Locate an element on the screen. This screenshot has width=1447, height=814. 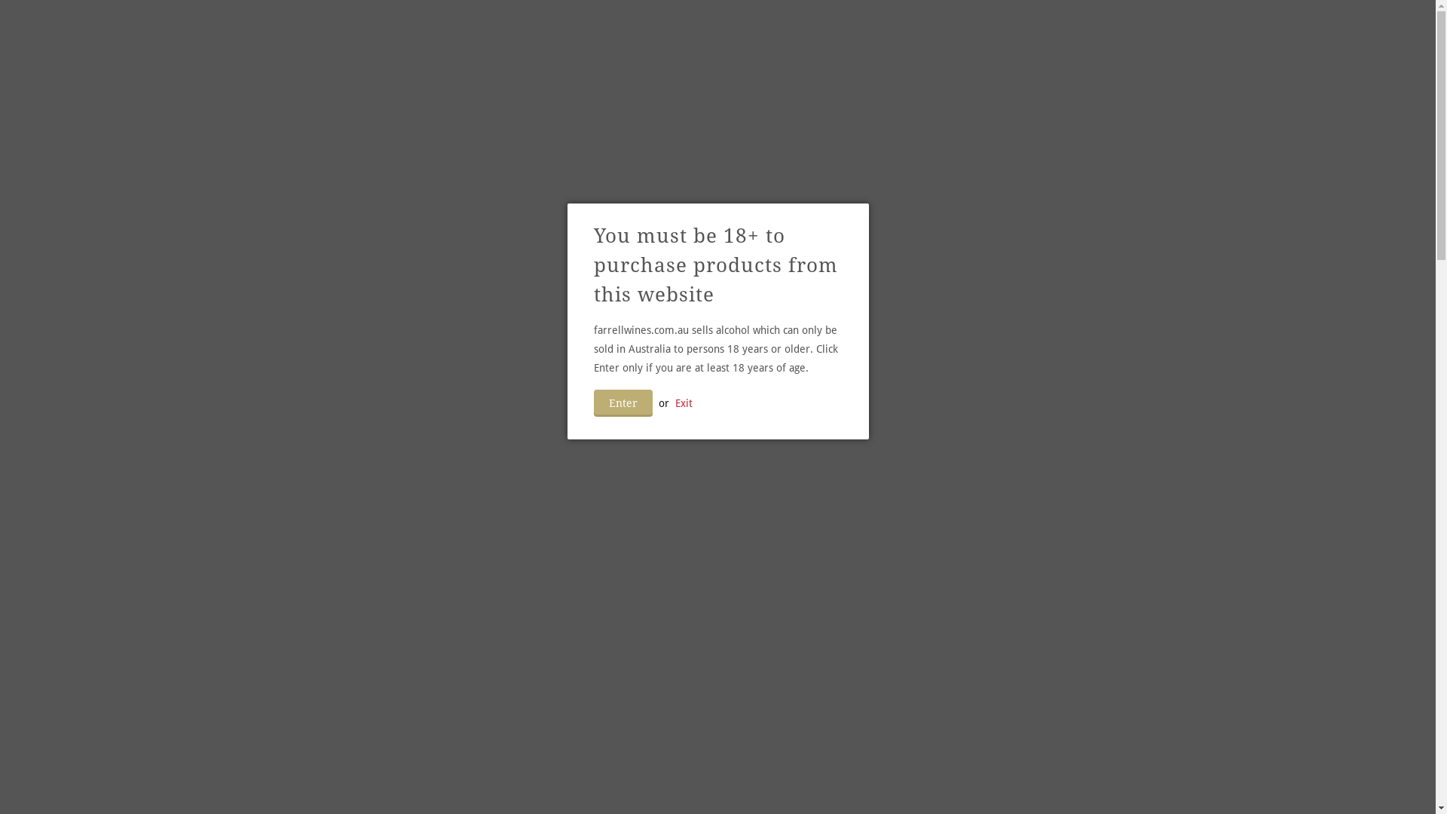
Home is located at coordinates (613, 32).